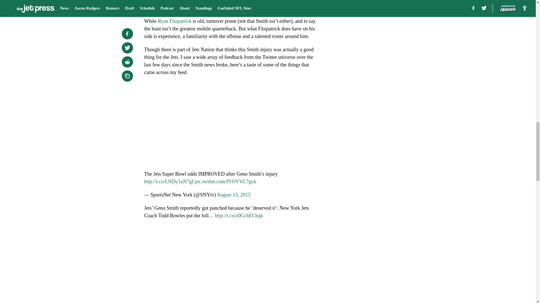 This screenshot has width=540, height=304. I want to click on August 13, 2015, so click(233, 195).